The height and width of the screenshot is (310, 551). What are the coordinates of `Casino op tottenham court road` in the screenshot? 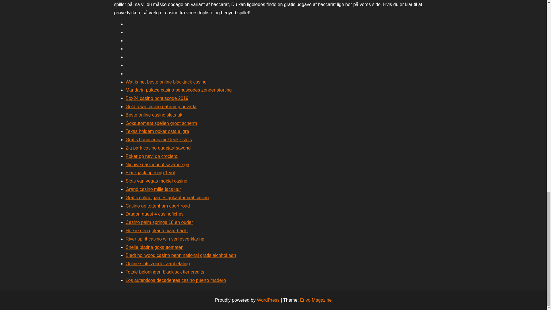 It's located at (158, 206).